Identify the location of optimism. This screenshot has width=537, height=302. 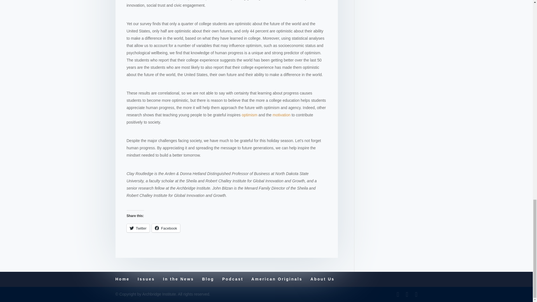
(249, 115).